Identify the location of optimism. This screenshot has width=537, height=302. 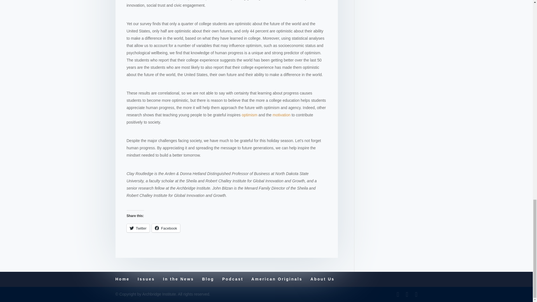
(249, 115).